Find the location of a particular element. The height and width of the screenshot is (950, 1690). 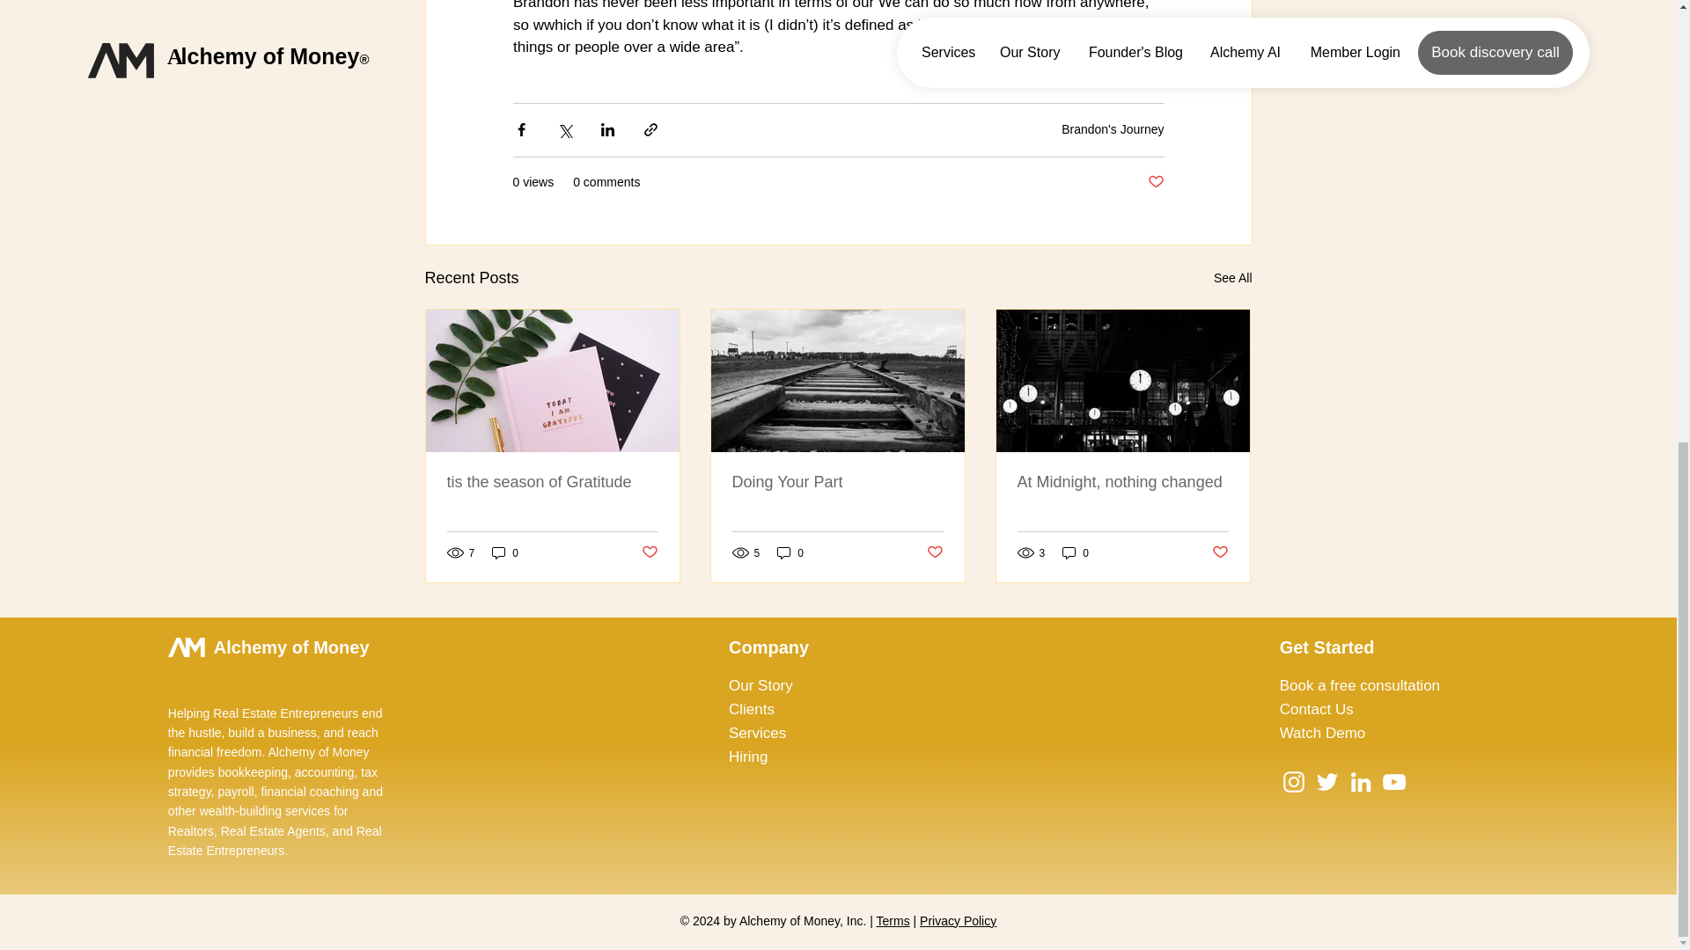

Brandon's Journey is located at coordinates (1113, 129).